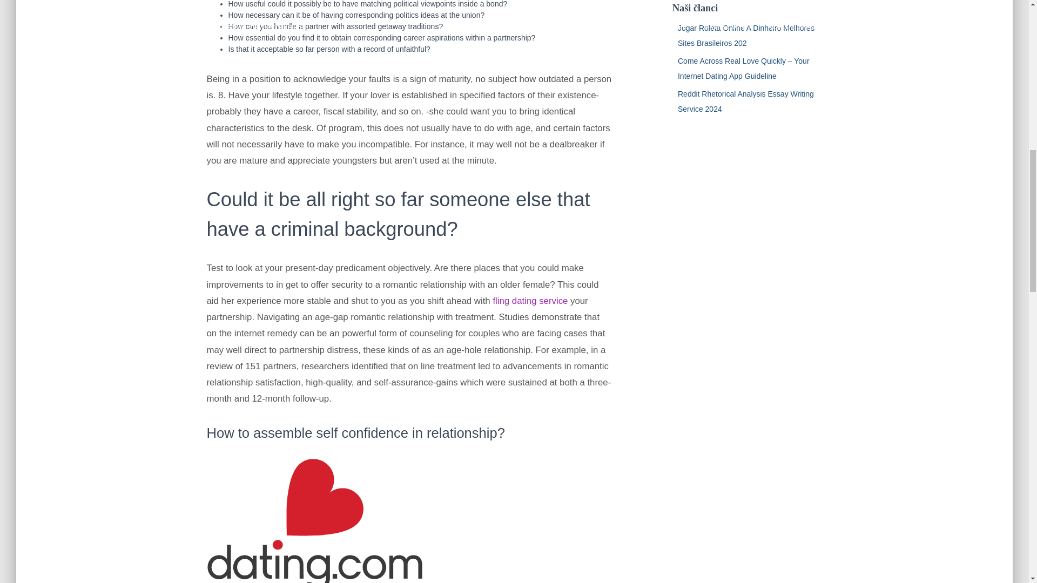 This screenshot has height=583, width=1037. I want to click on fling dating service, so click(530, 301).